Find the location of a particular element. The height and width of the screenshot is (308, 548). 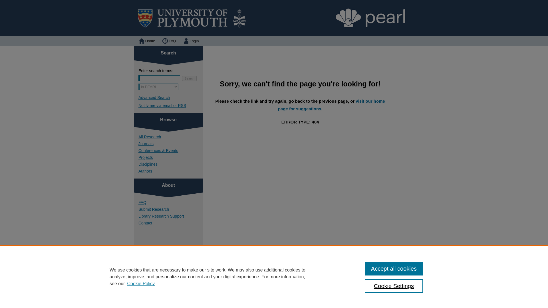

Accessibility Statement is located at coordinates (290, 293).